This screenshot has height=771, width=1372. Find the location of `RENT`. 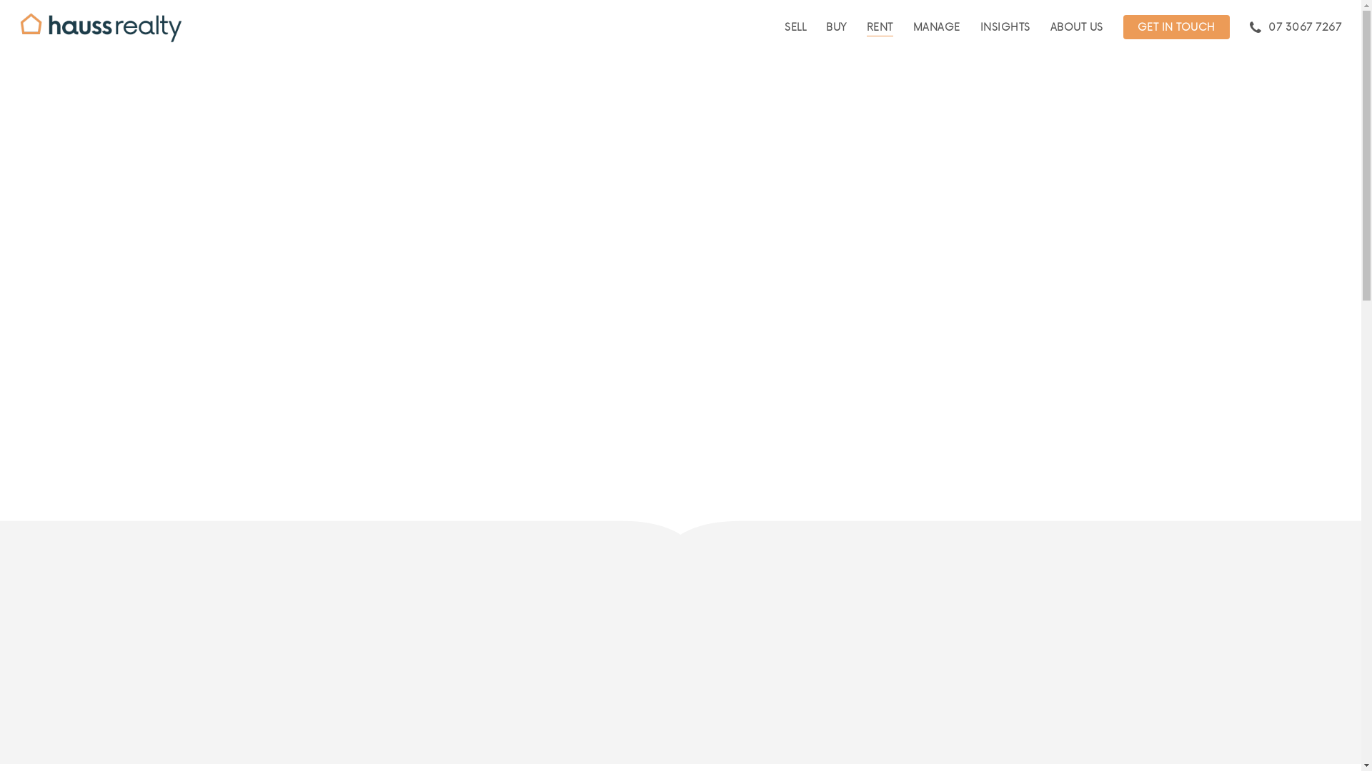

RENT is located at coordinates (879, 27).